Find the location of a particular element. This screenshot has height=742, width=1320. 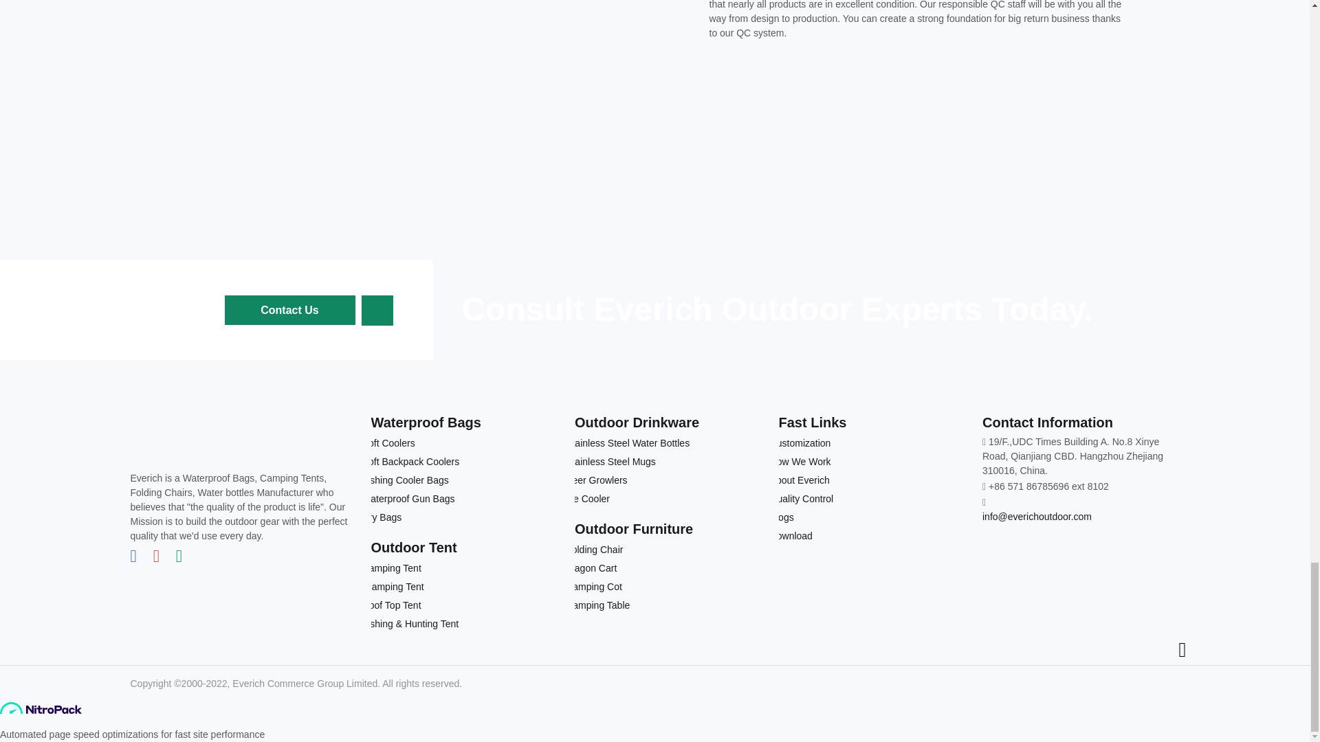

Dry Bags is located at coordinates (466, 517).